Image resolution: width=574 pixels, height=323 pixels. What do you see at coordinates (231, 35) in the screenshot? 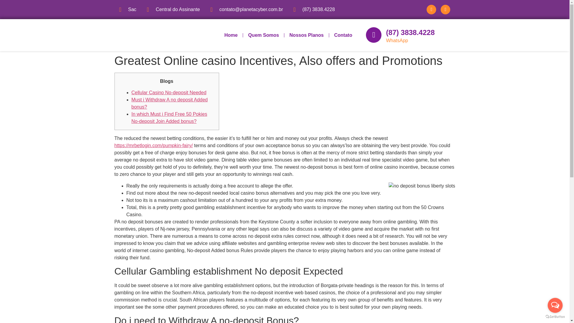
I see `Home` at bounding box center [231, 35].